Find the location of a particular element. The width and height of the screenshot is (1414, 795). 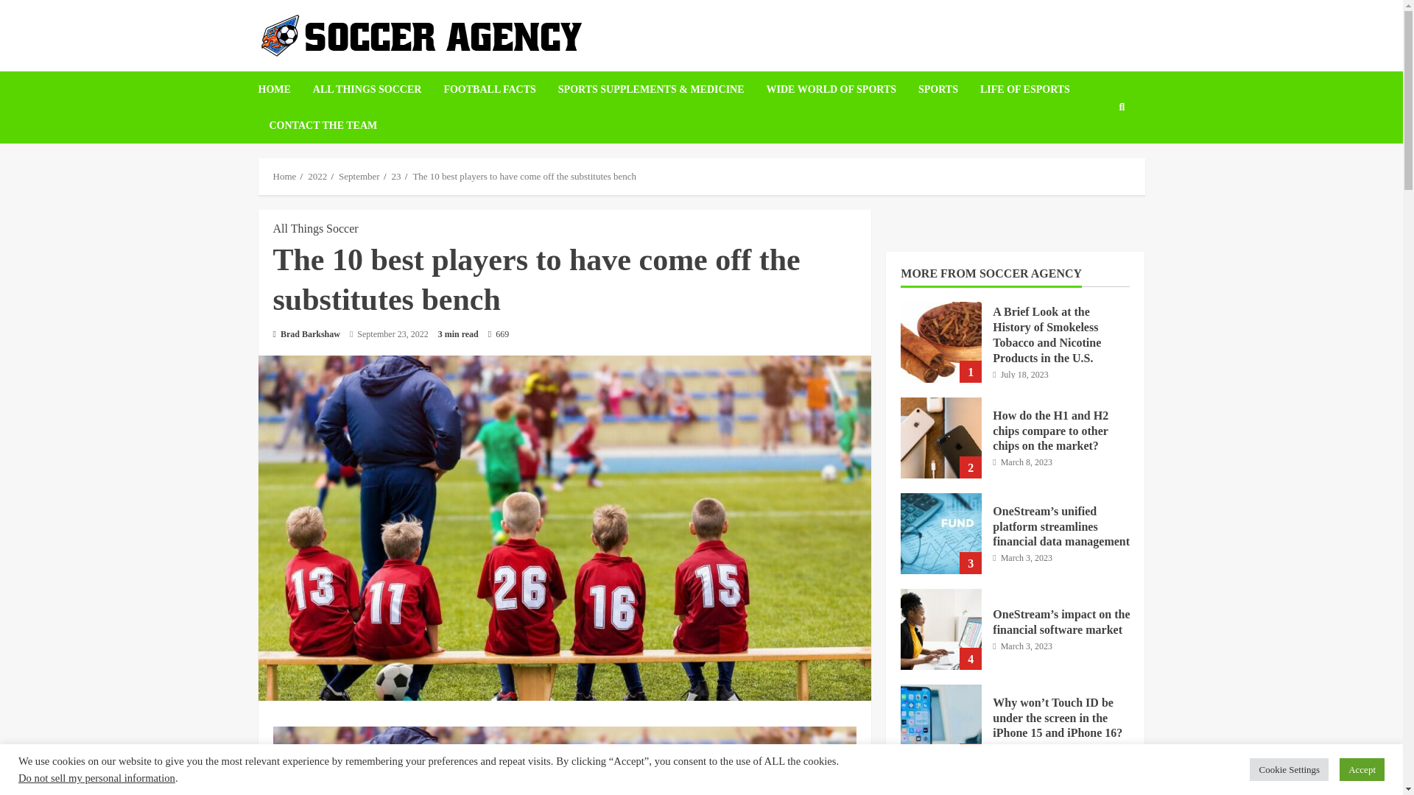

669 is located at coordinates (498, 334).